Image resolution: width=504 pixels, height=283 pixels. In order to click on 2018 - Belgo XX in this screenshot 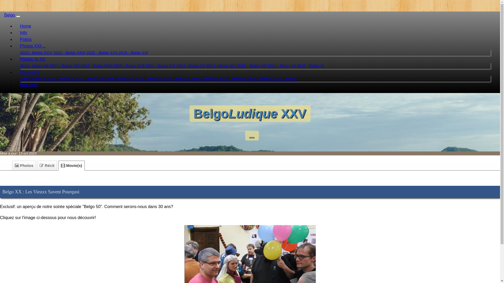, I will do `click(35, 66)`.